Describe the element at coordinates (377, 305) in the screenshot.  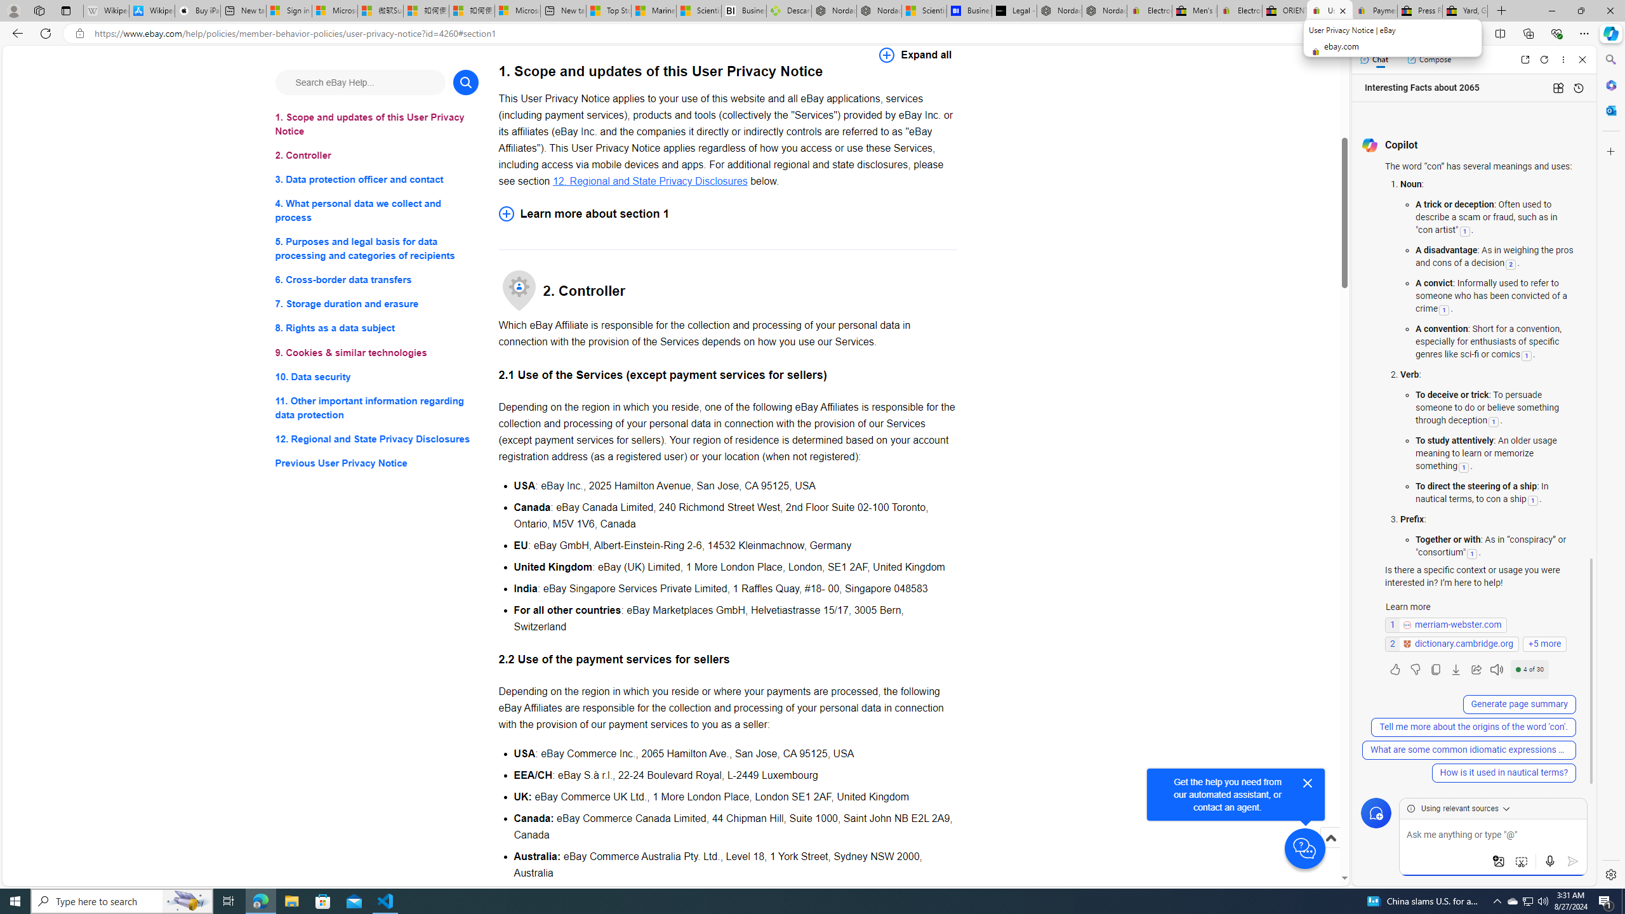
I see `7. Storage duration and erasure` at that location.